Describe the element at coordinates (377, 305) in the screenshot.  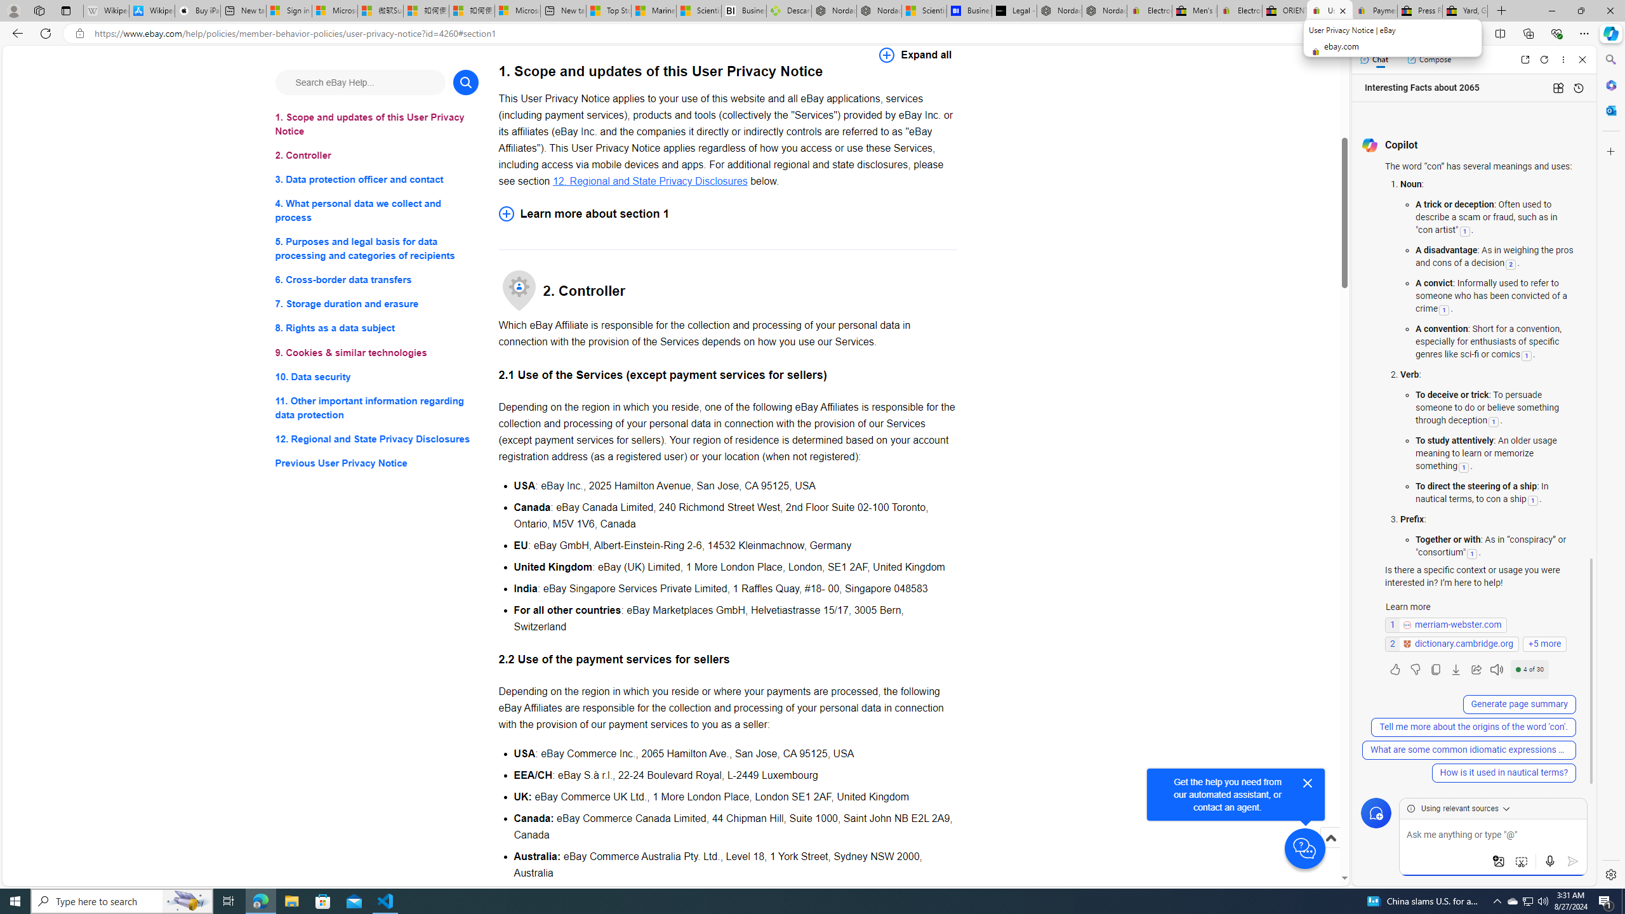
I see `7. Storage duration and erasure` at that location.